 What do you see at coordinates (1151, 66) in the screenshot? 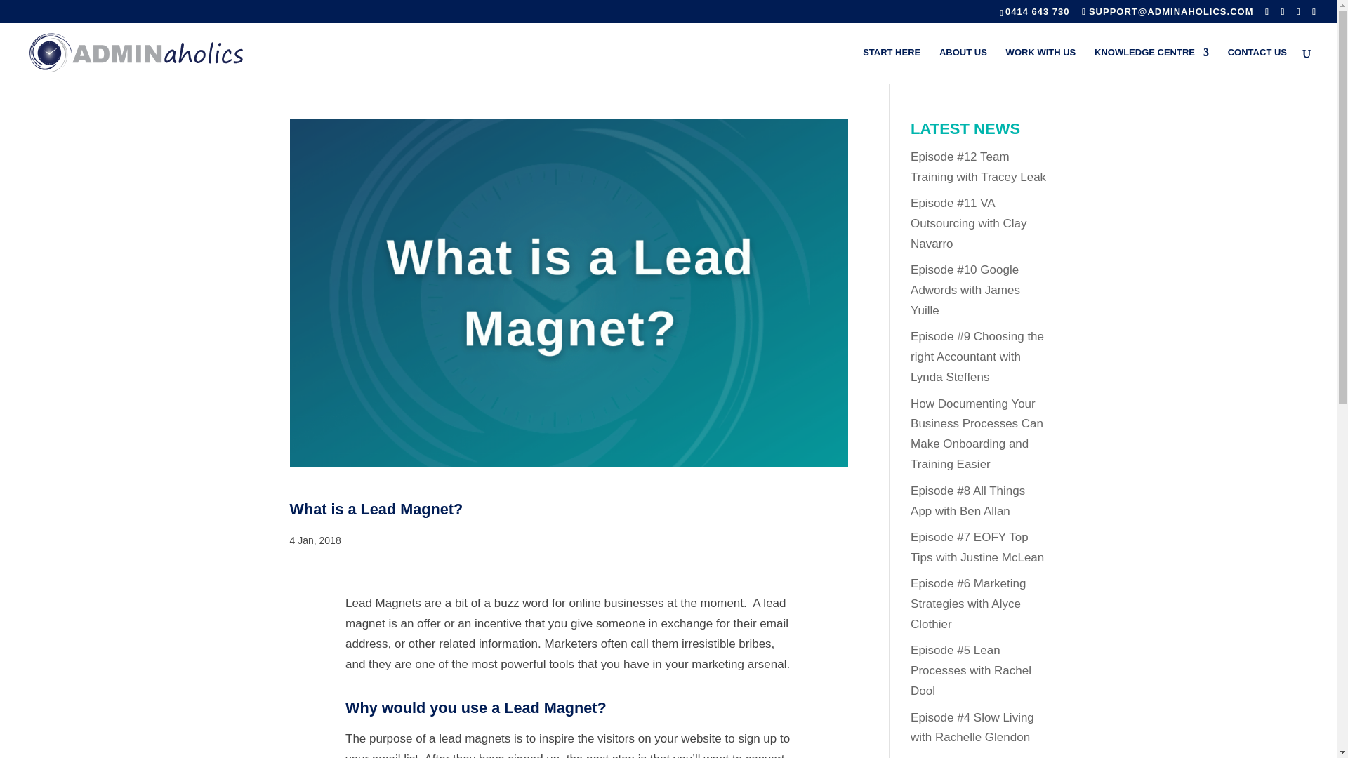
I see `KNOWLEDGE CENTRE` at bounding box center [1151, 66].